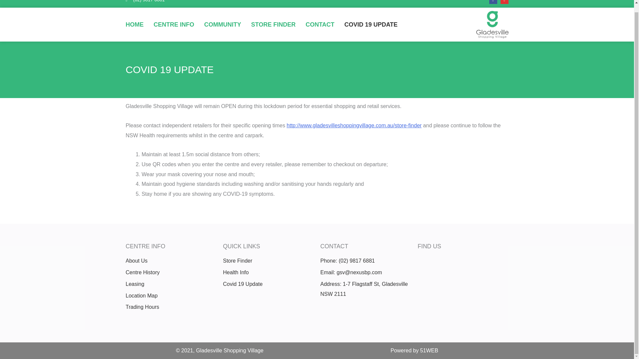 The image size is (639, 359). What do you see at coordinates (268, 284) in the screenshot?
I see `Covid 19 Update` at bounding box center [268, 284].